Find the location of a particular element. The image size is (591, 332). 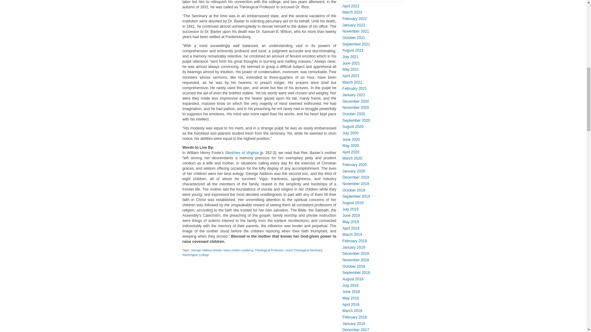

May 2021 is located at coordinates (350, 69).